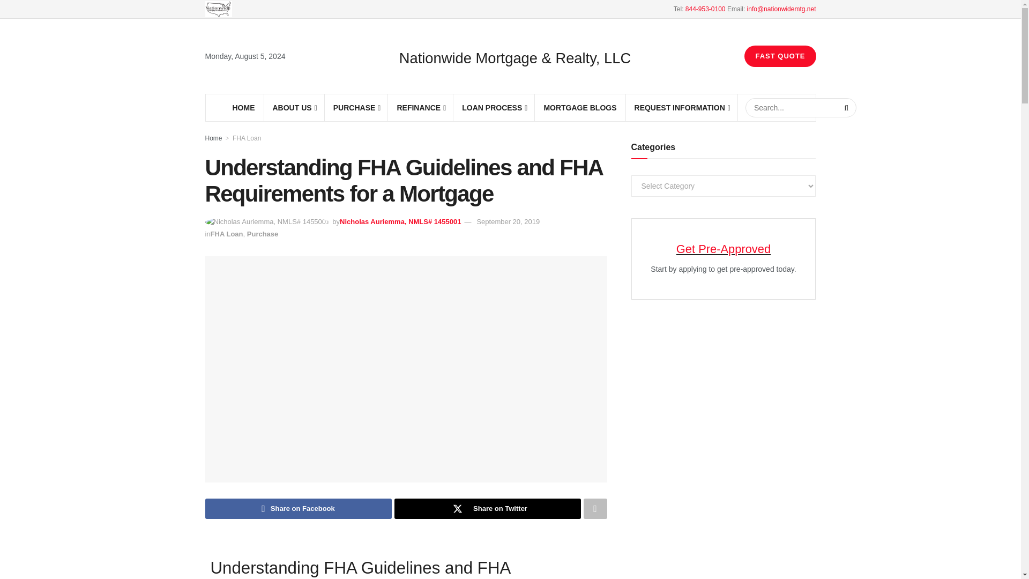  What do you see at coordinates (494, 107) in the screenshot?
I see `LOAN PROCESS` at bounding box center [494, 107].